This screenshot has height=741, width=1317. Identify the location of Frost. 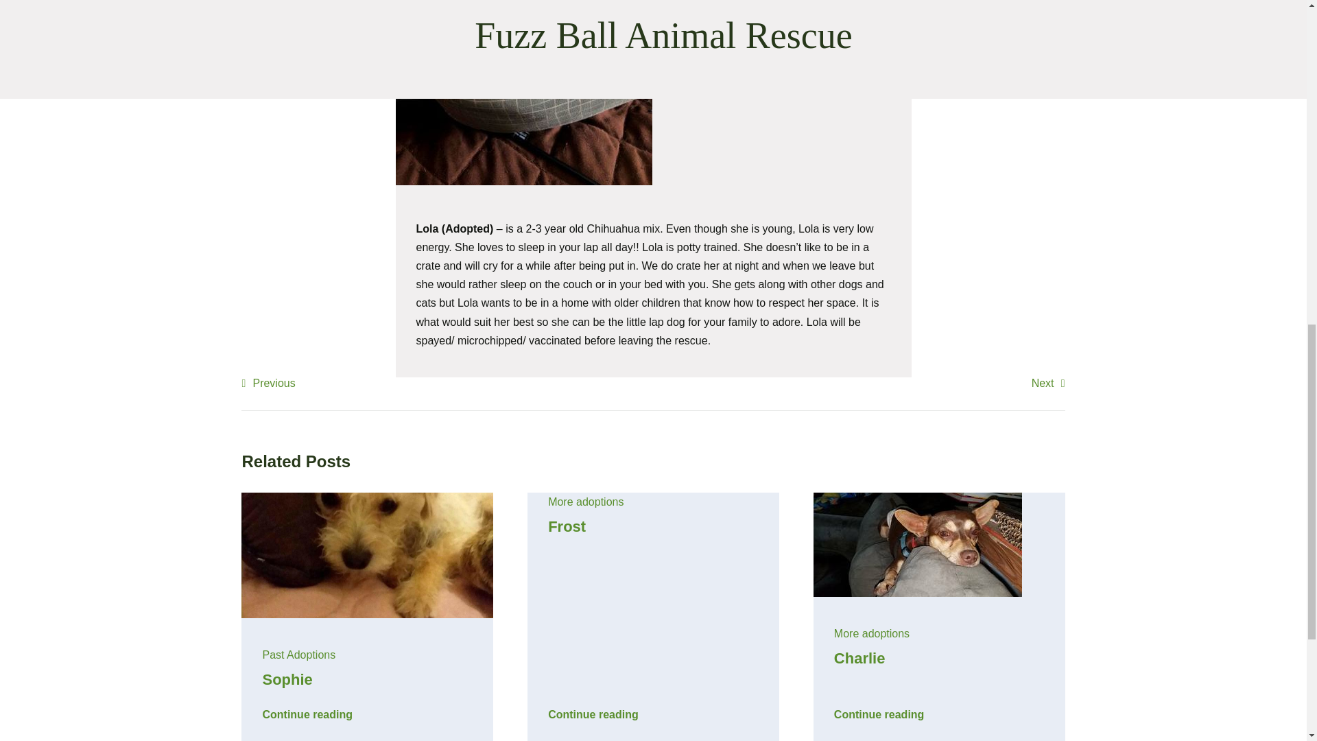
(567, 526).